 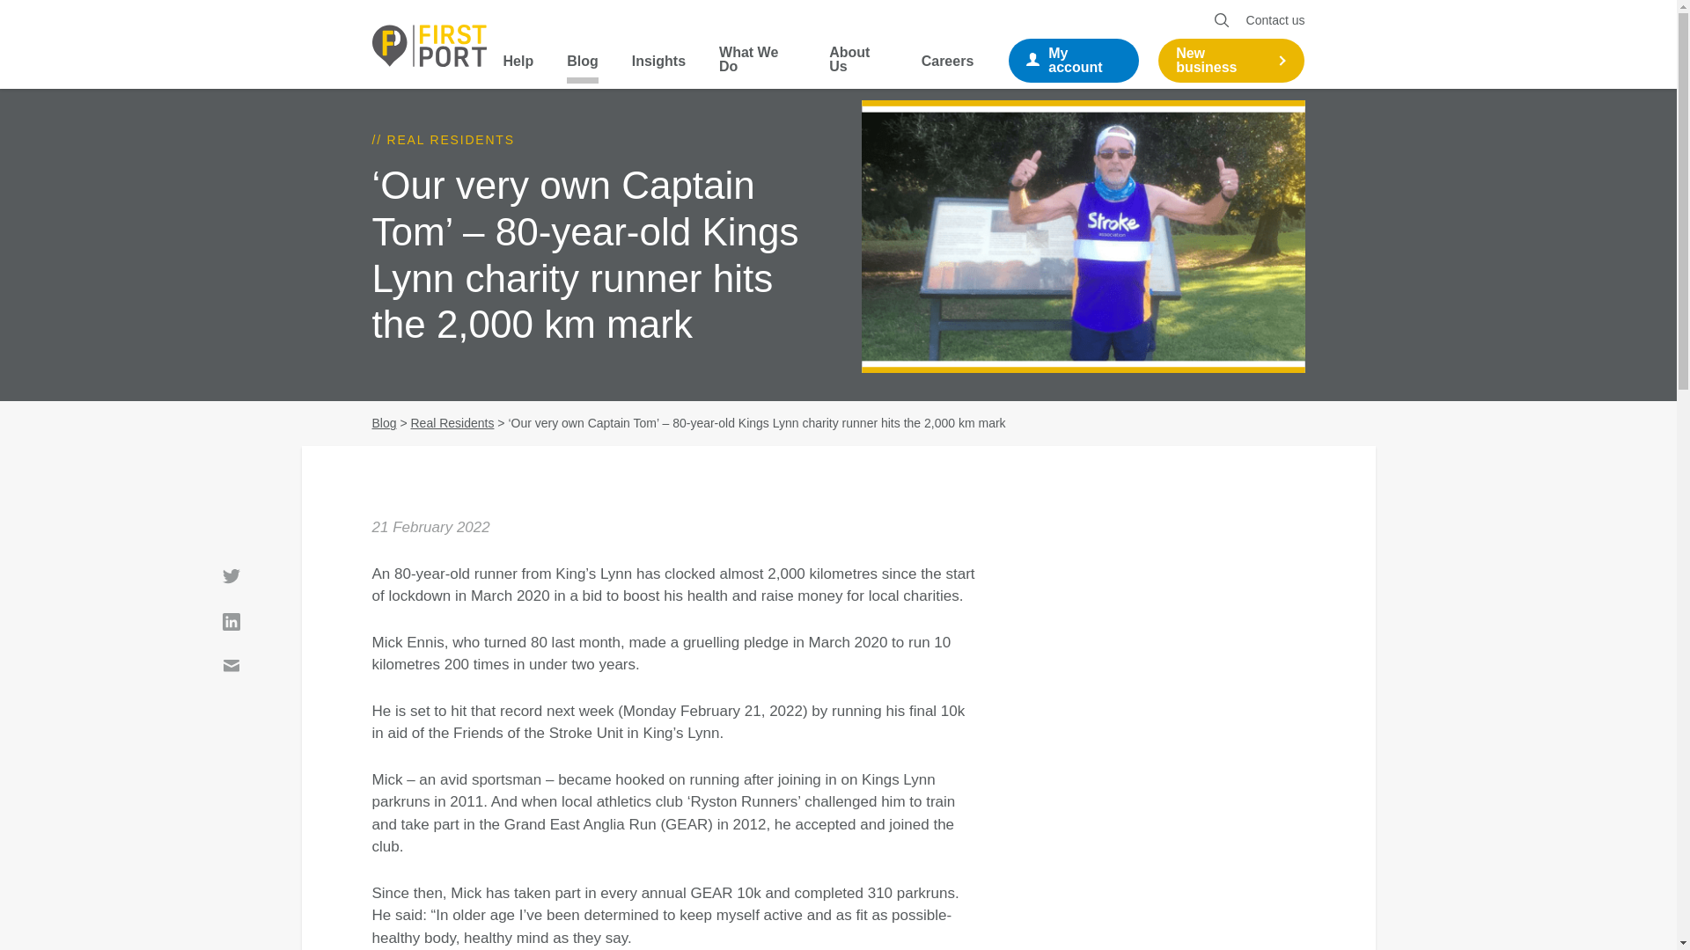 I want to click on Blog, so click(x=582, y=69).